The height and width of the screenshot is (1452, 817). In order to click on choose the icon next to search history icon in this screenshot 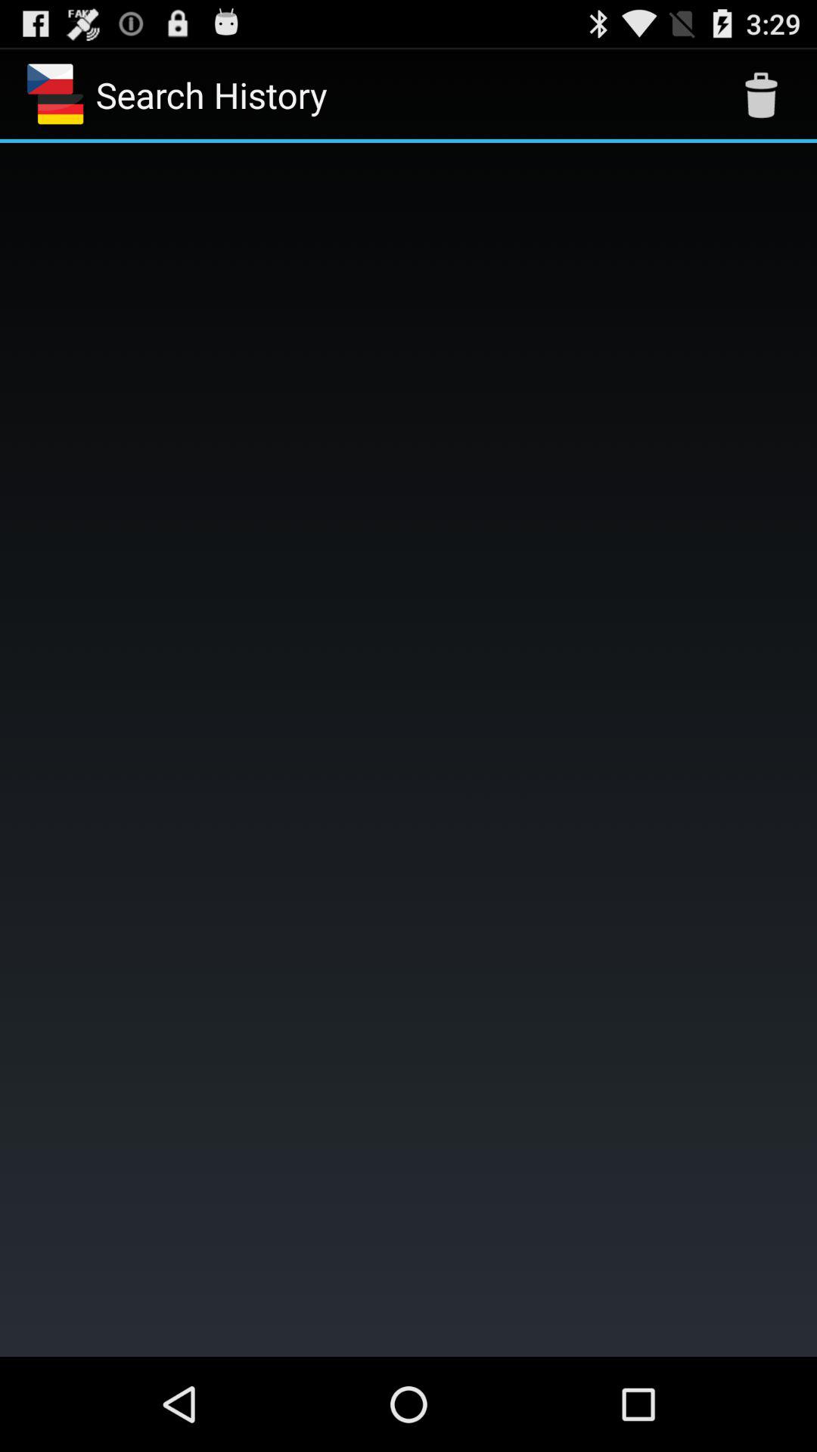, I will do `click(761, 95)`.